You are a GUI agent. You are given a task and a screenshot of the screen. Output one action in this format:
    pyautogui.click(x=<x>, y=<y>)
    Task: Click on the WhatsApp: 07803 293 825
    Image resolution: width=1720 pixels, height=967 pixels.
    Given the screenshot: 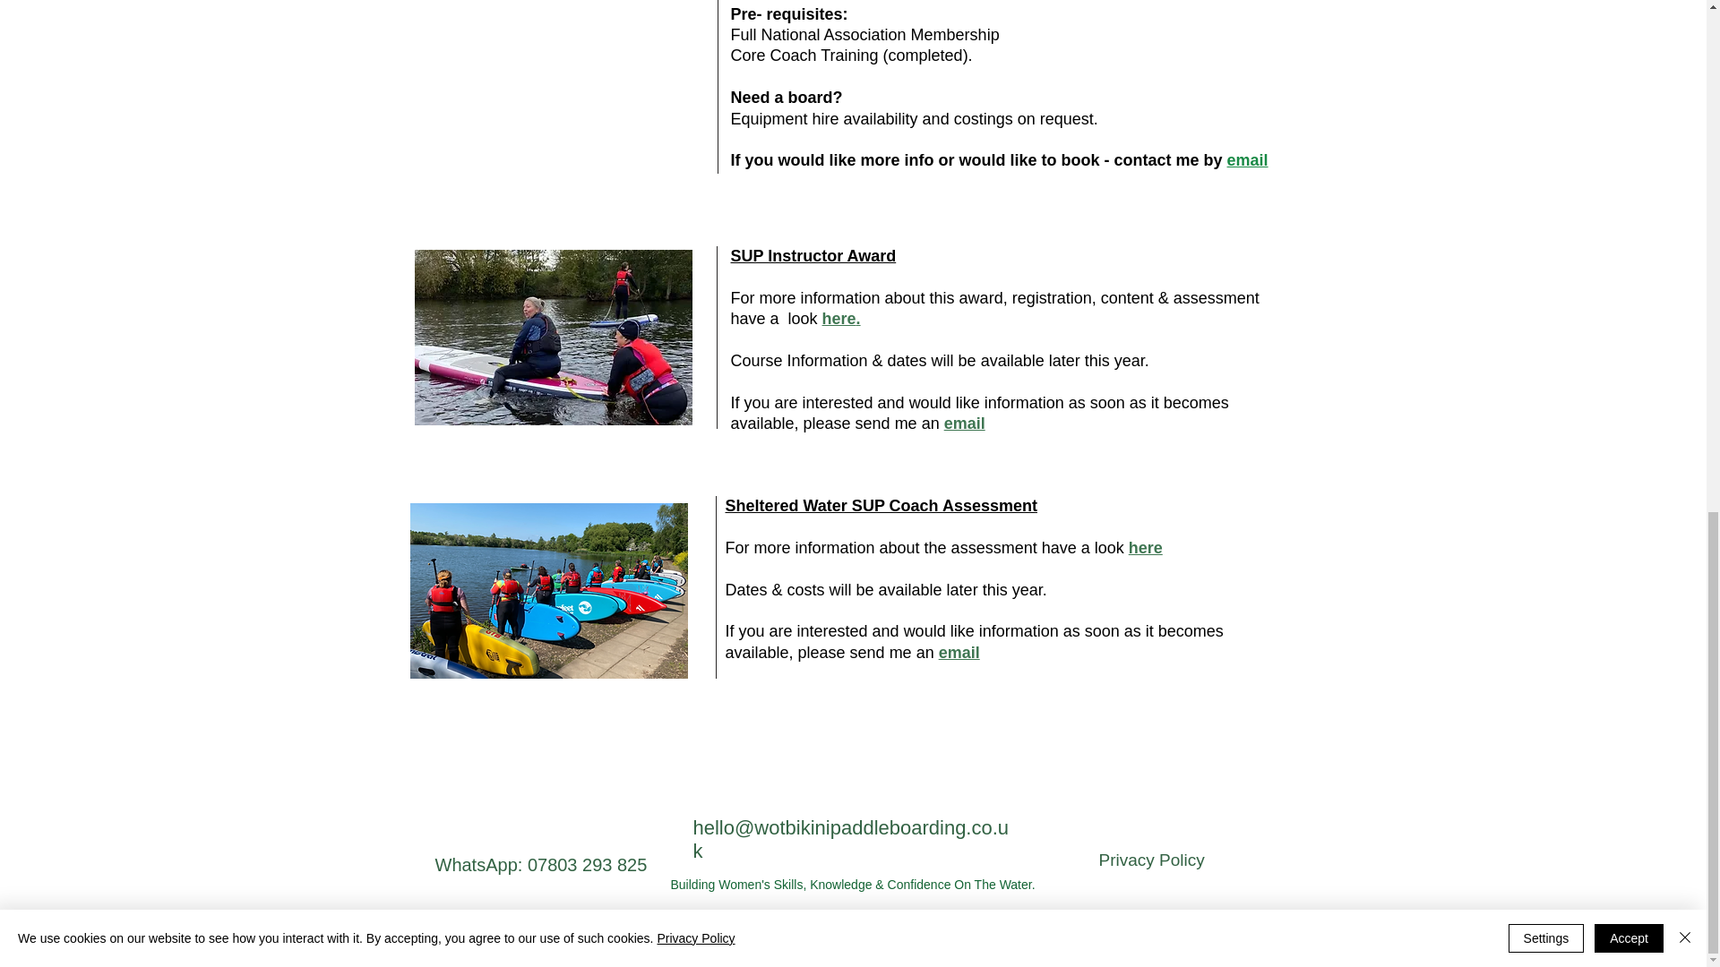 What is the action you would take?
    pyautogui.click(x=541, y=865)
    